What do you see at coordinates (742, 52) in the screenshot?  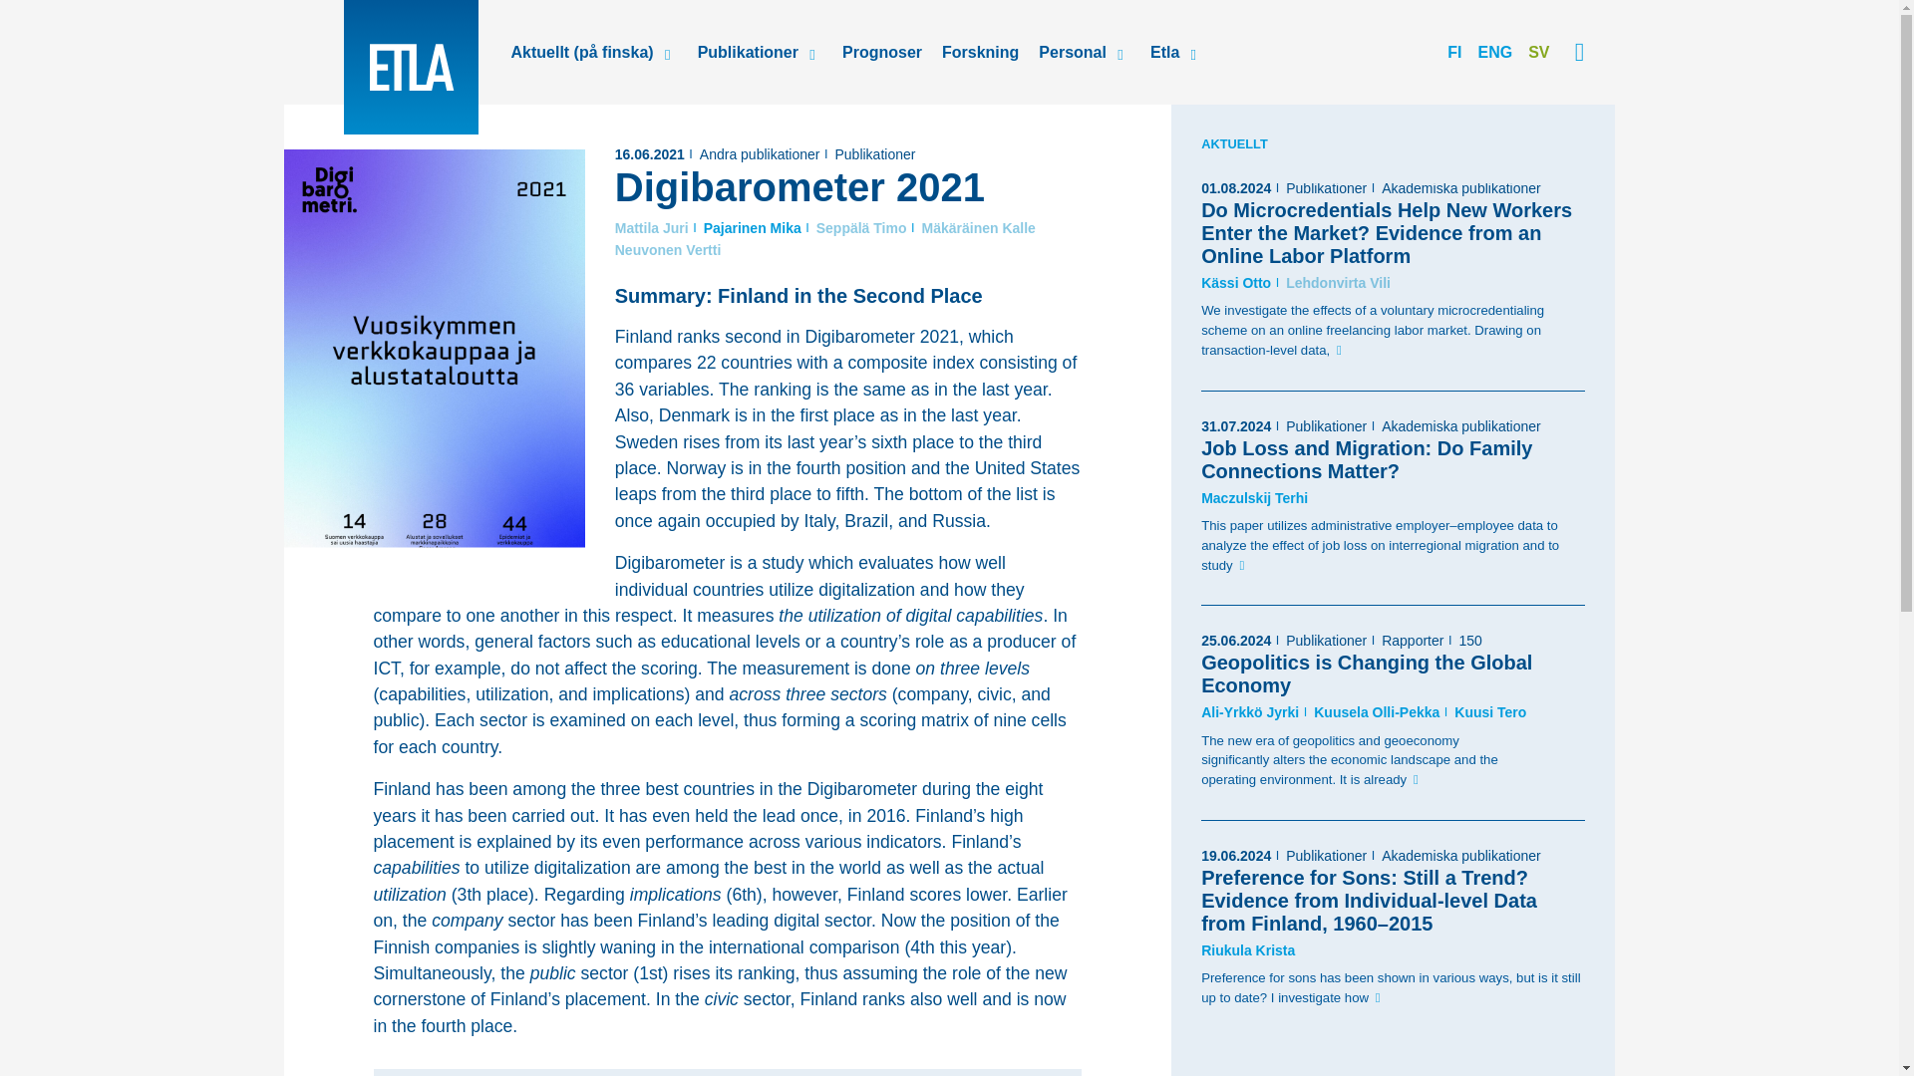 I see `Publikationer` at bounding box center [742, 52].